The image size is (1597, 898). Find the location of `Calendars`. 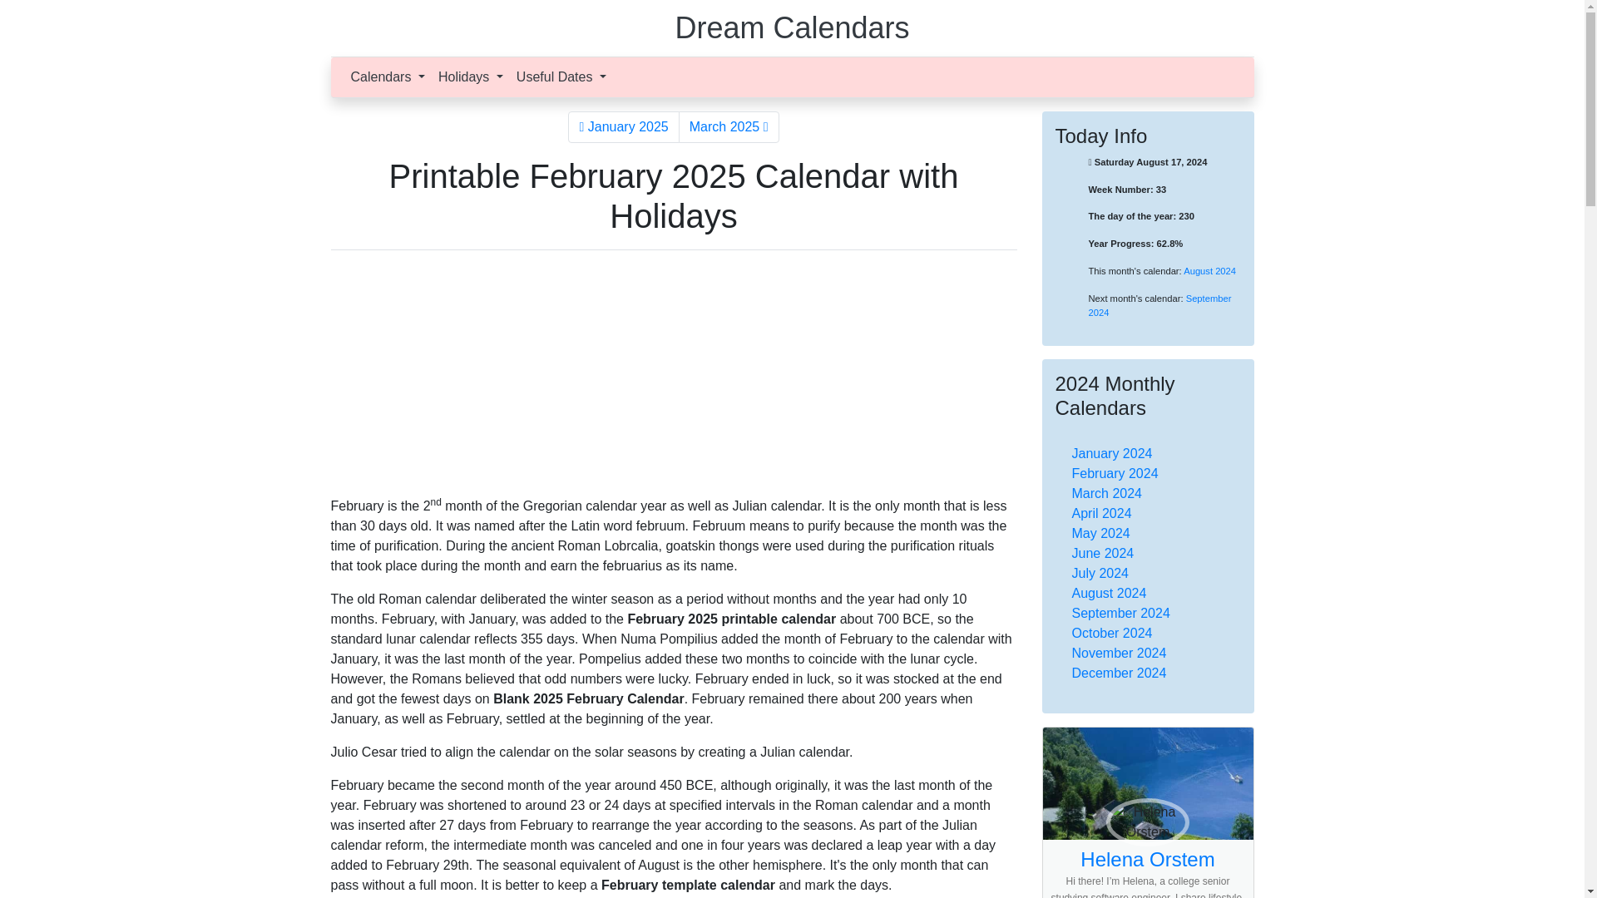

Calendars is located at coordinates (388, 77).